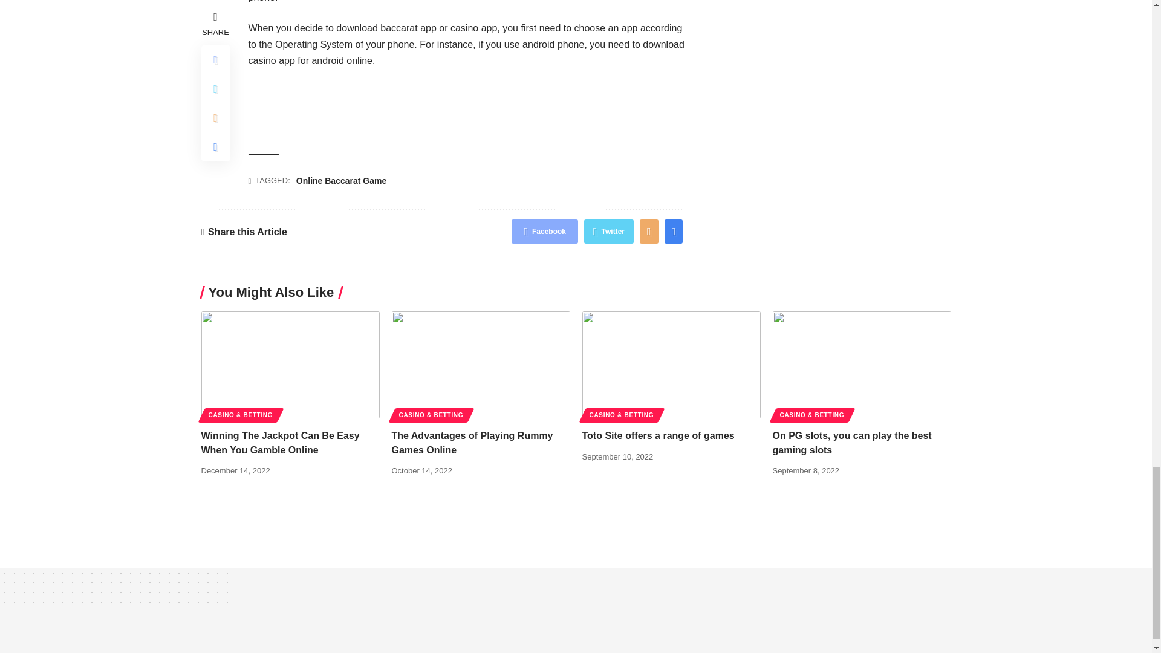 The width and height of the screenshot is (1161, 653). Describe the element at coordinates (290, 365) in the screenshot. I see `Winning The Jackpot Can Be Easy When You Gamble Online` at that location.